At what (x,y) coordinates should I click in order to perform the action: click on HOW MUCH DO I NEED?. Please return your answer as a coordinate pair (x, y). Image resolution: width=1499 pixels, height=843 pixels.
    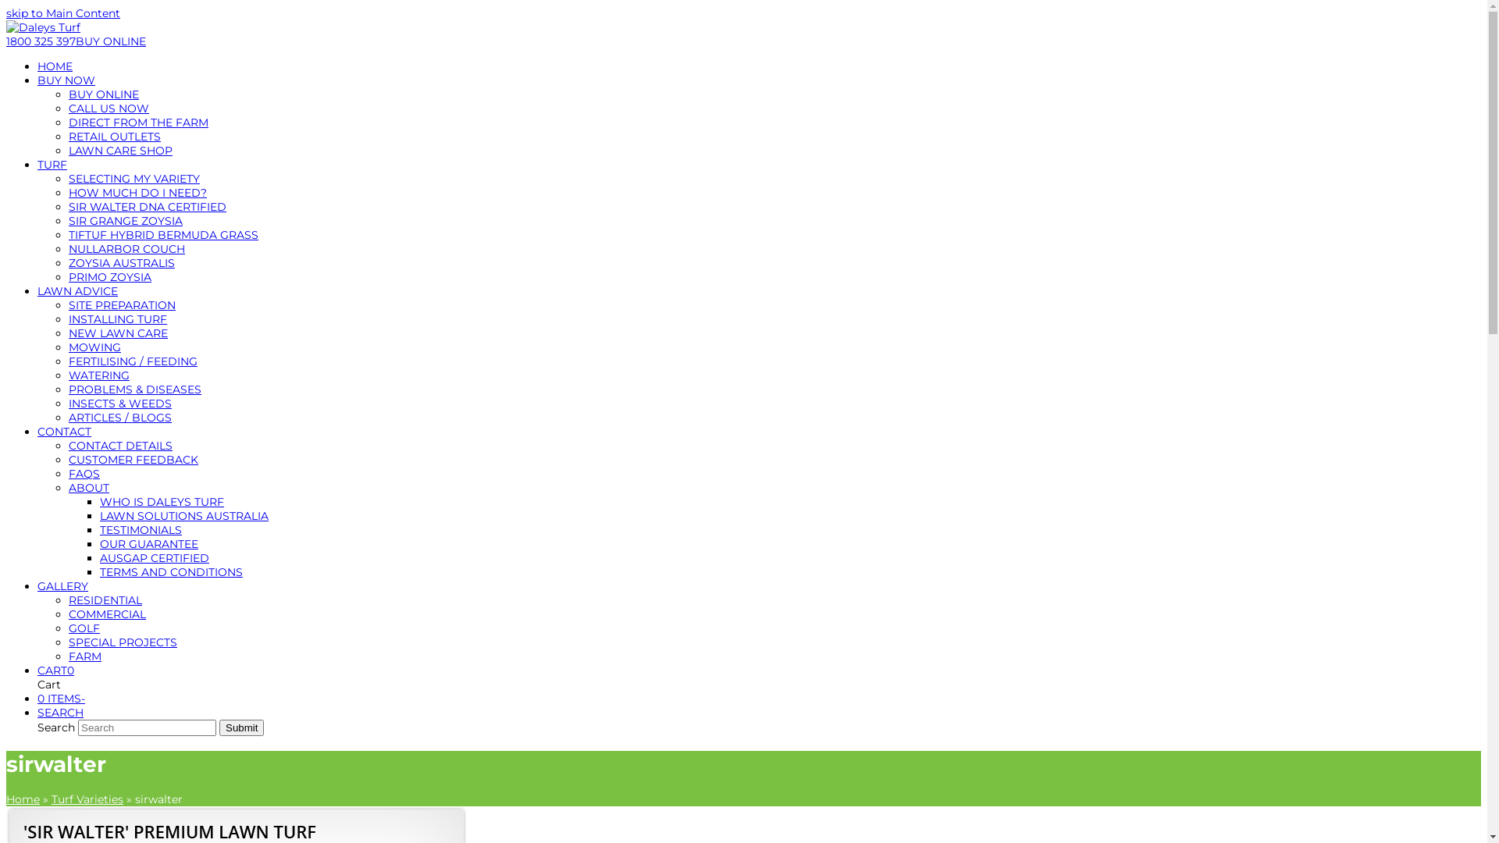
    Looking at the image, I should click on (137, 193).